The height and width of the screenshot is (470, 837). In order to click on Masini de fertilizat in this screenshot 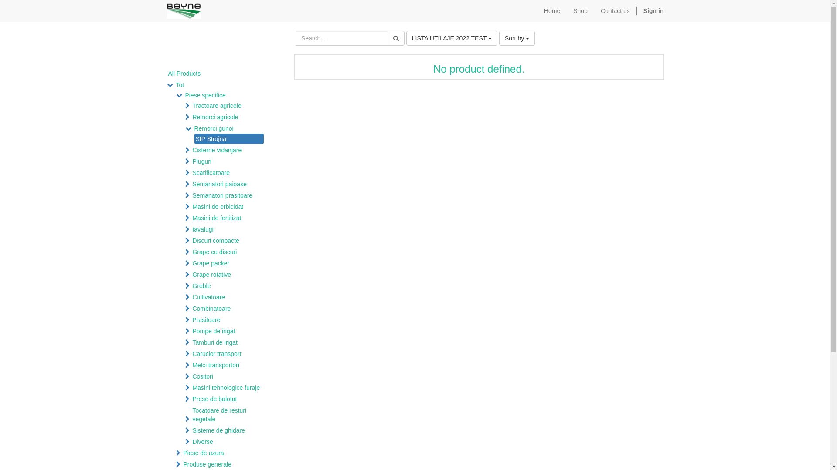, I will do `click(229, 218)`.